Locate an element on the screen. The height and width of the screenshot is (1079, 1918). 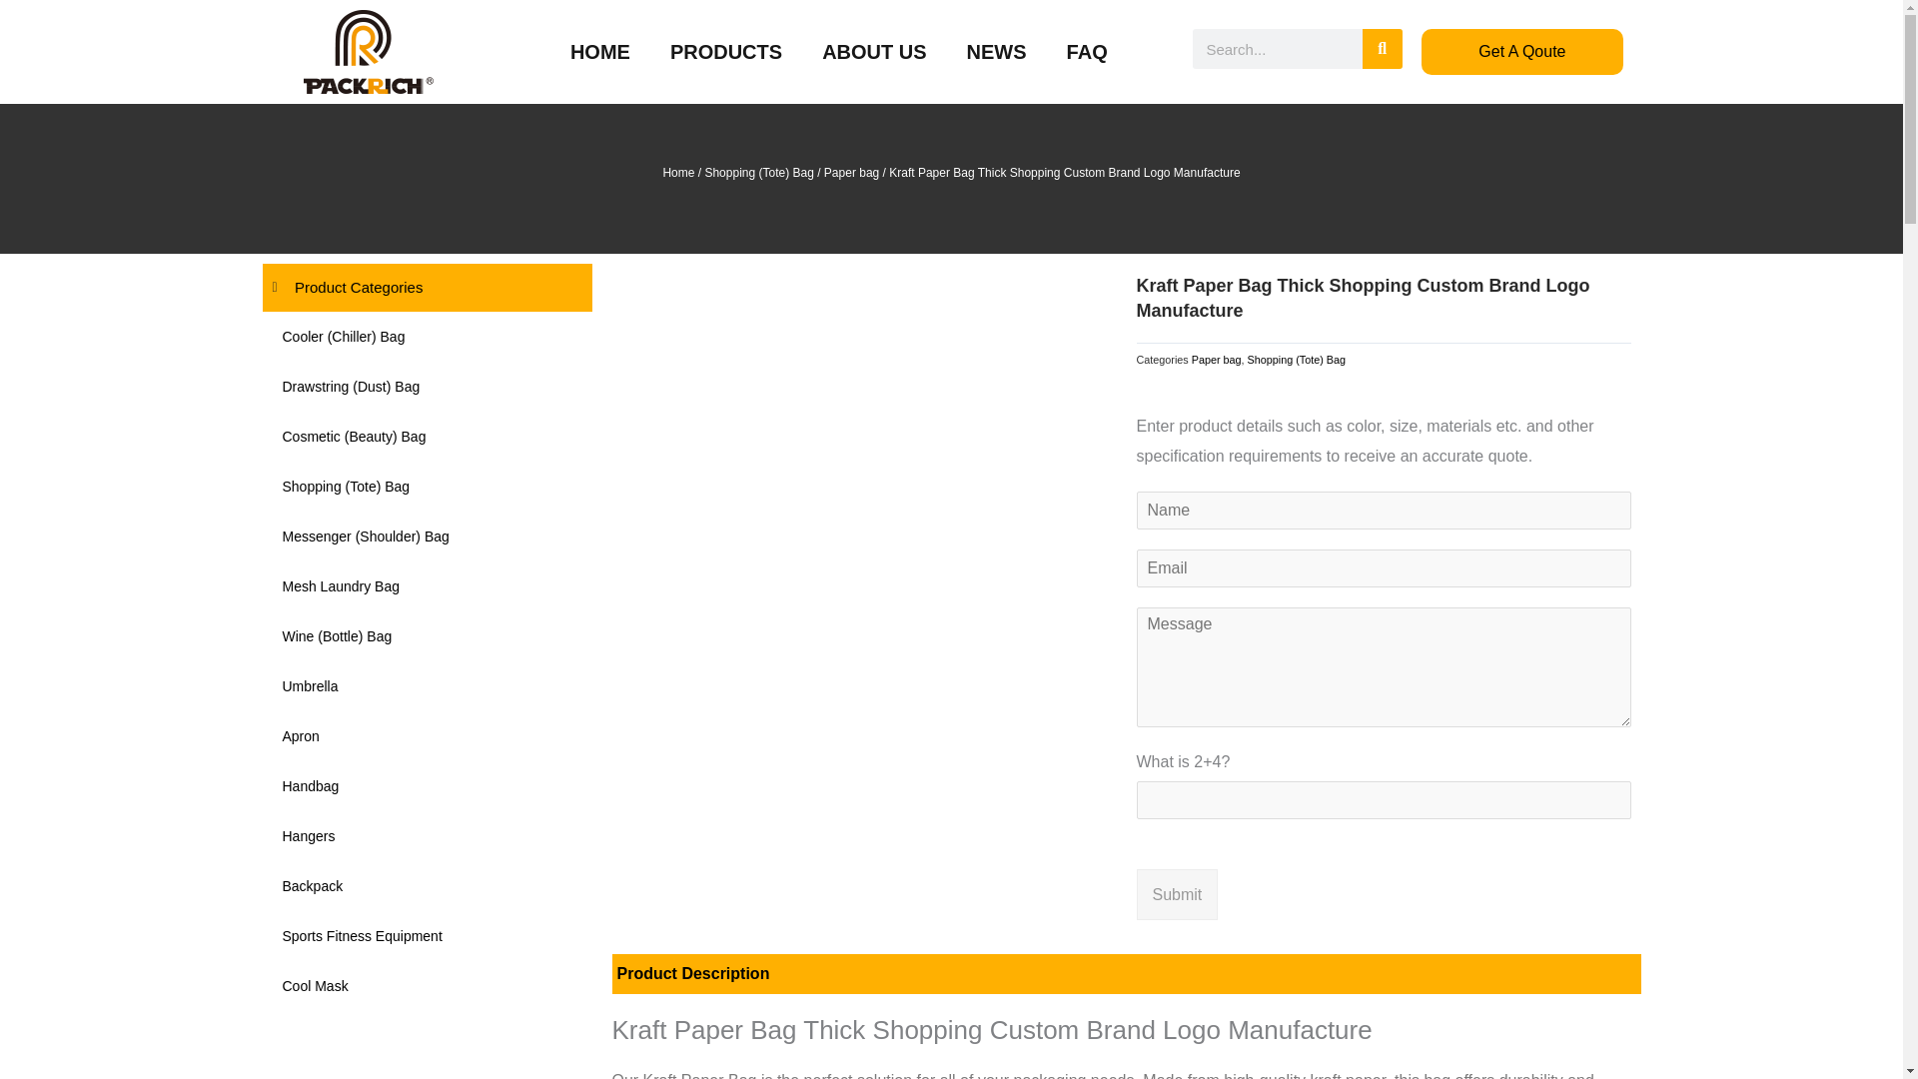
PRODUCTS is located at coordinates (725, 52).